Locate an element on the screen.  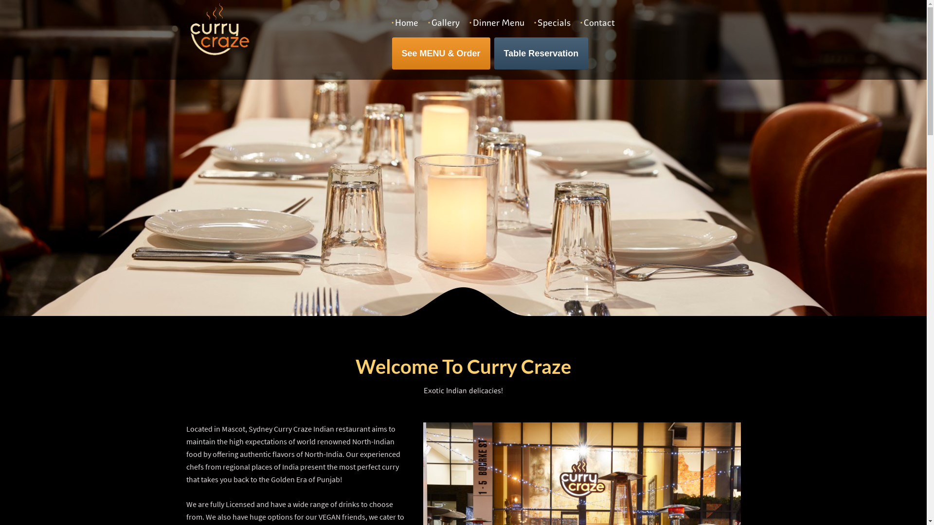
Dinner Menu is located at coordinates (497, 23).